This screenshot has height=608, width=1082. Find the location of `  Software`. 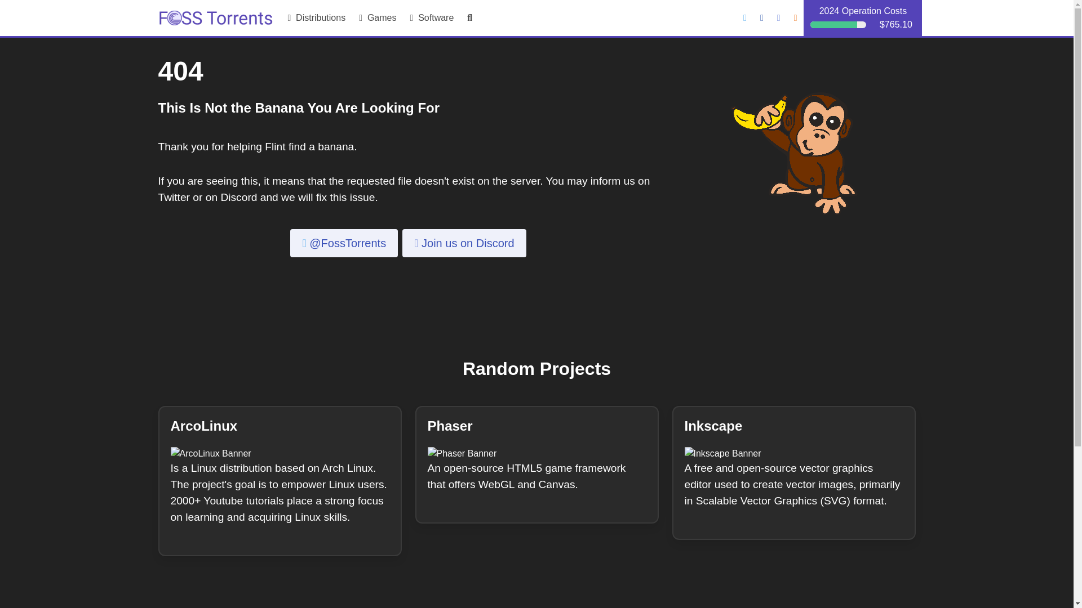

  Software is located at coordinates (432, 18).